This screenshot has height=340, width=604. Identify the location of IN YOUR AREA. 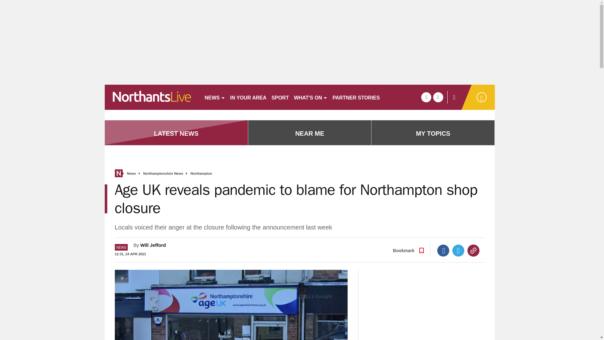
(249, 97).